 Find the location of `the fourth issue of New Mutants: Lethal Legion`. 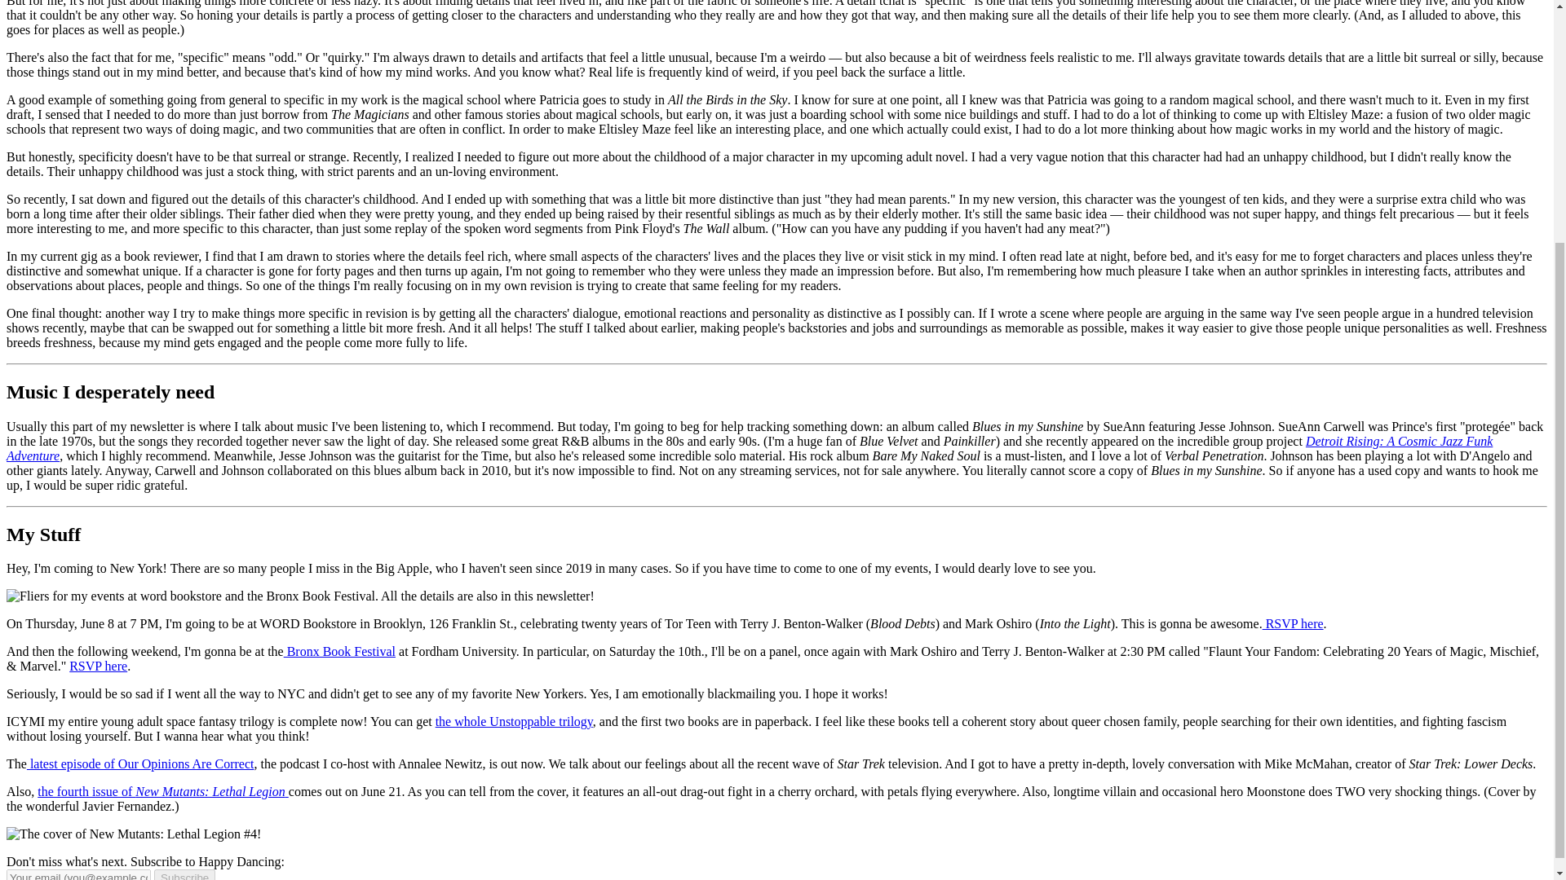

the fourth issue of New Mutants: Lethal Legion is located at coordinates (163, 791).